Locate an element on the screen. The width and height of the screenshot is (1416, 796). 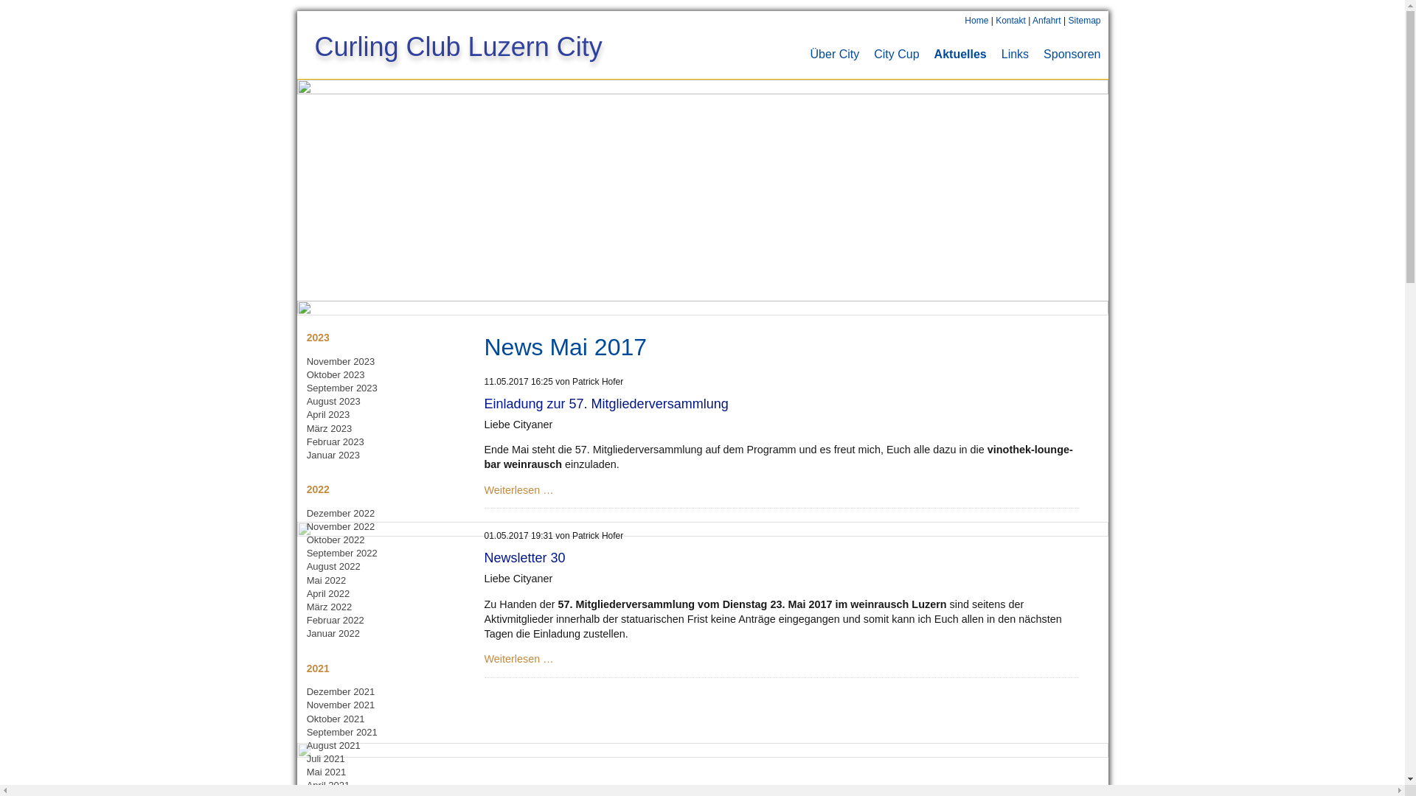
November 2023 is located at coordinates (341, 361).